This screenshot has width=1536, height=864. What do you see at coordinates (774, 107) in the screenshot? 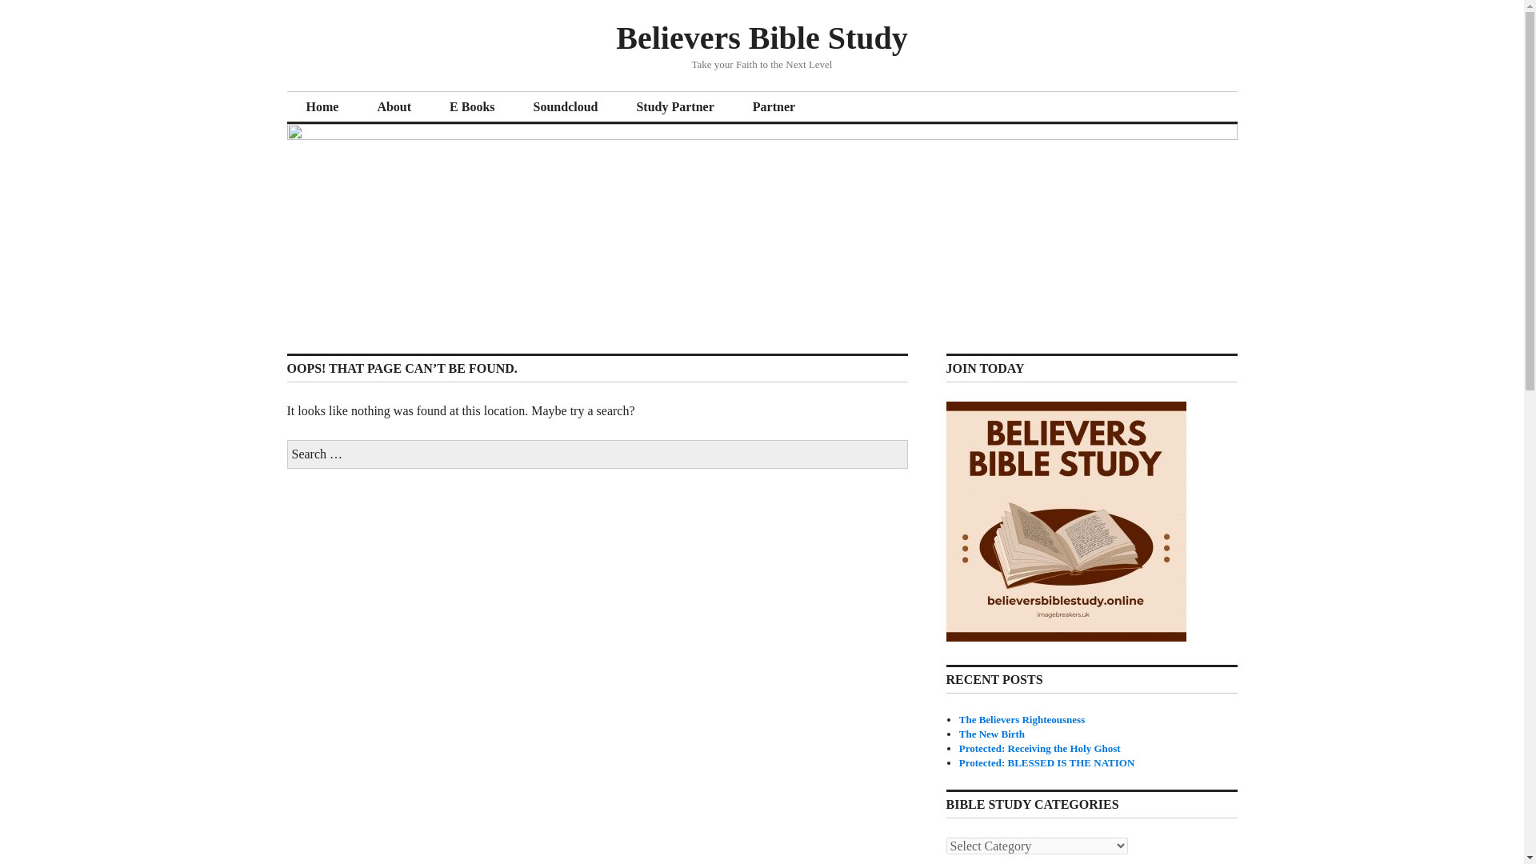
I see `Partner` at bounding box center [774, 107].